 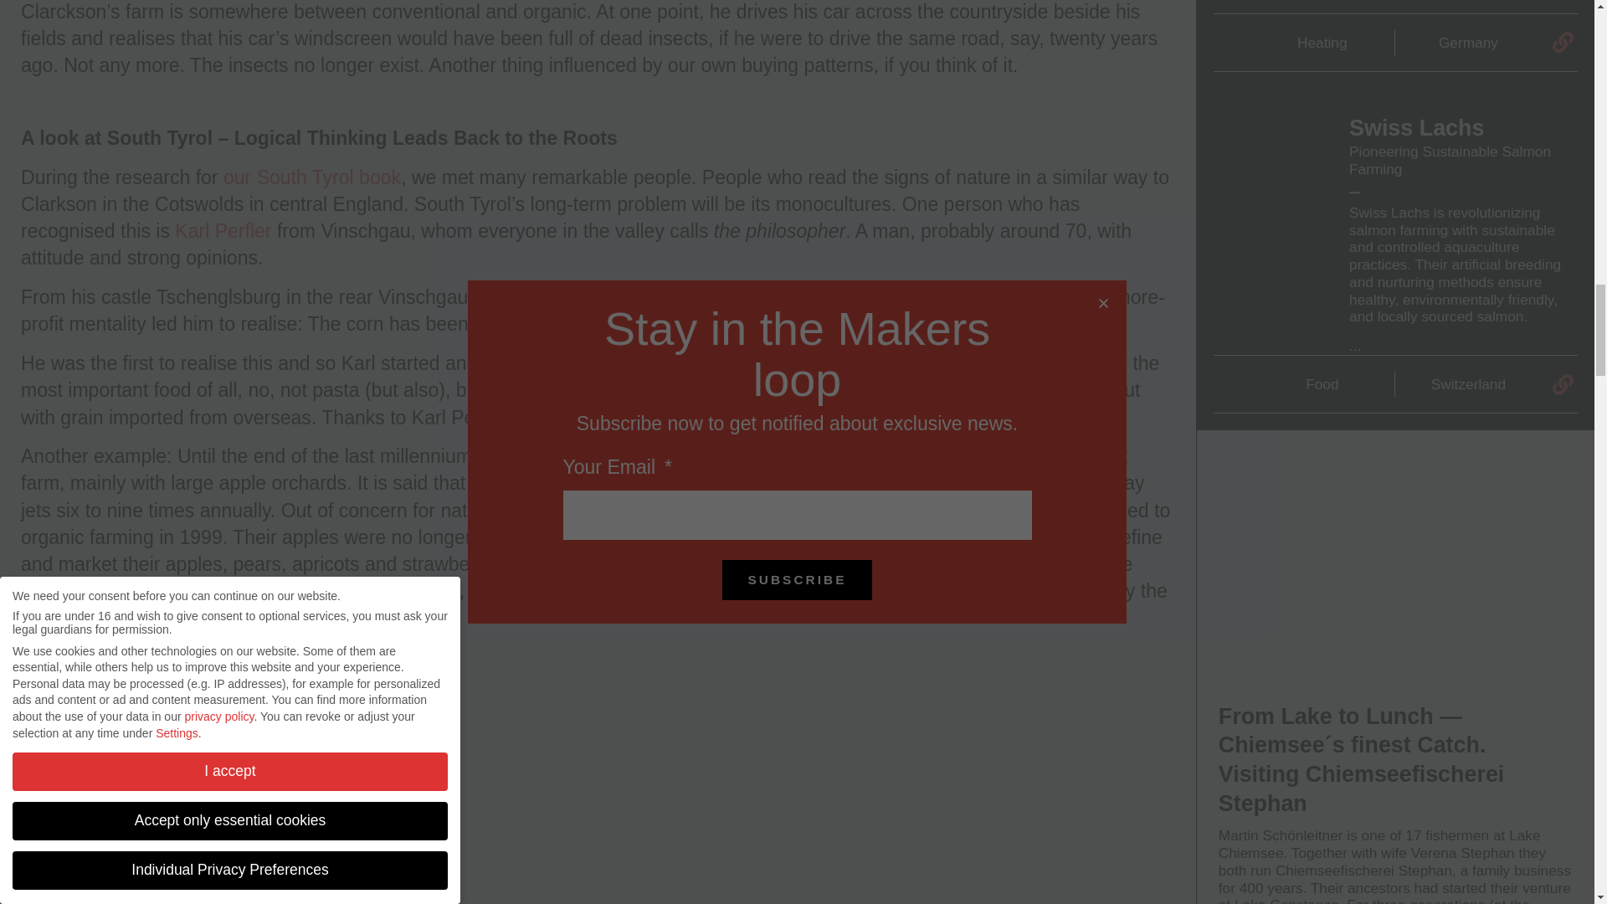 What do you see at coordinates (1271, 177) in the screenshot?
I see `Makers-Bible-finder-Swiss-Lachs` at bounding box center [1271, 177].